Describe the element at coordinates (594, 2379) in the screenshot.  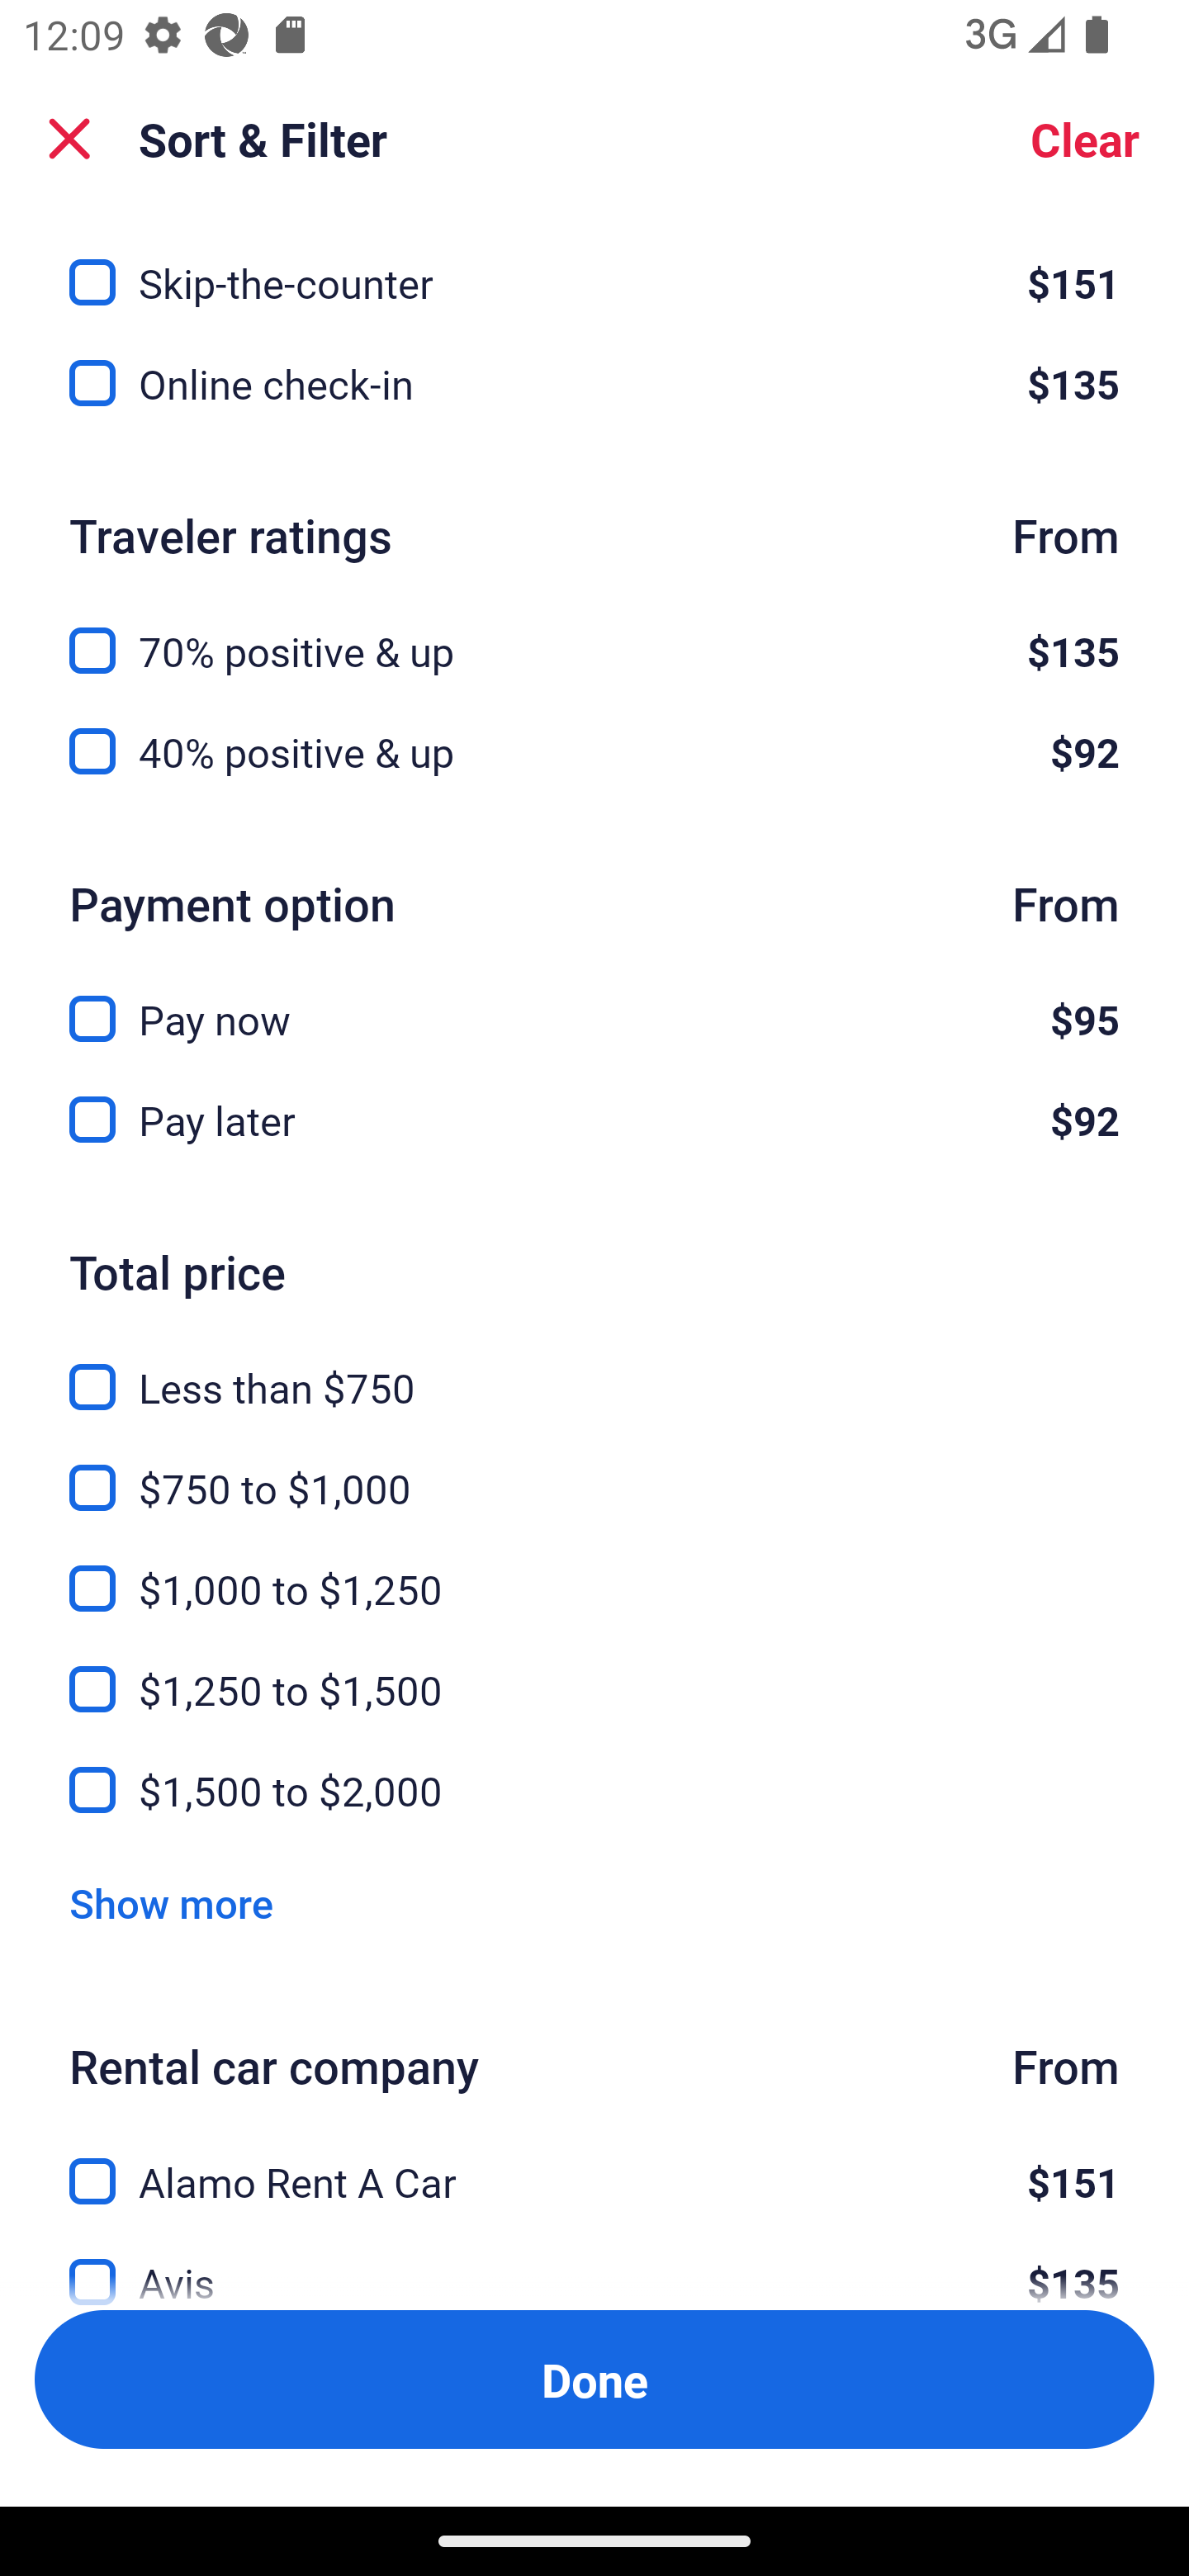
I see `Apply and close Sort and Filter Done` at that location.